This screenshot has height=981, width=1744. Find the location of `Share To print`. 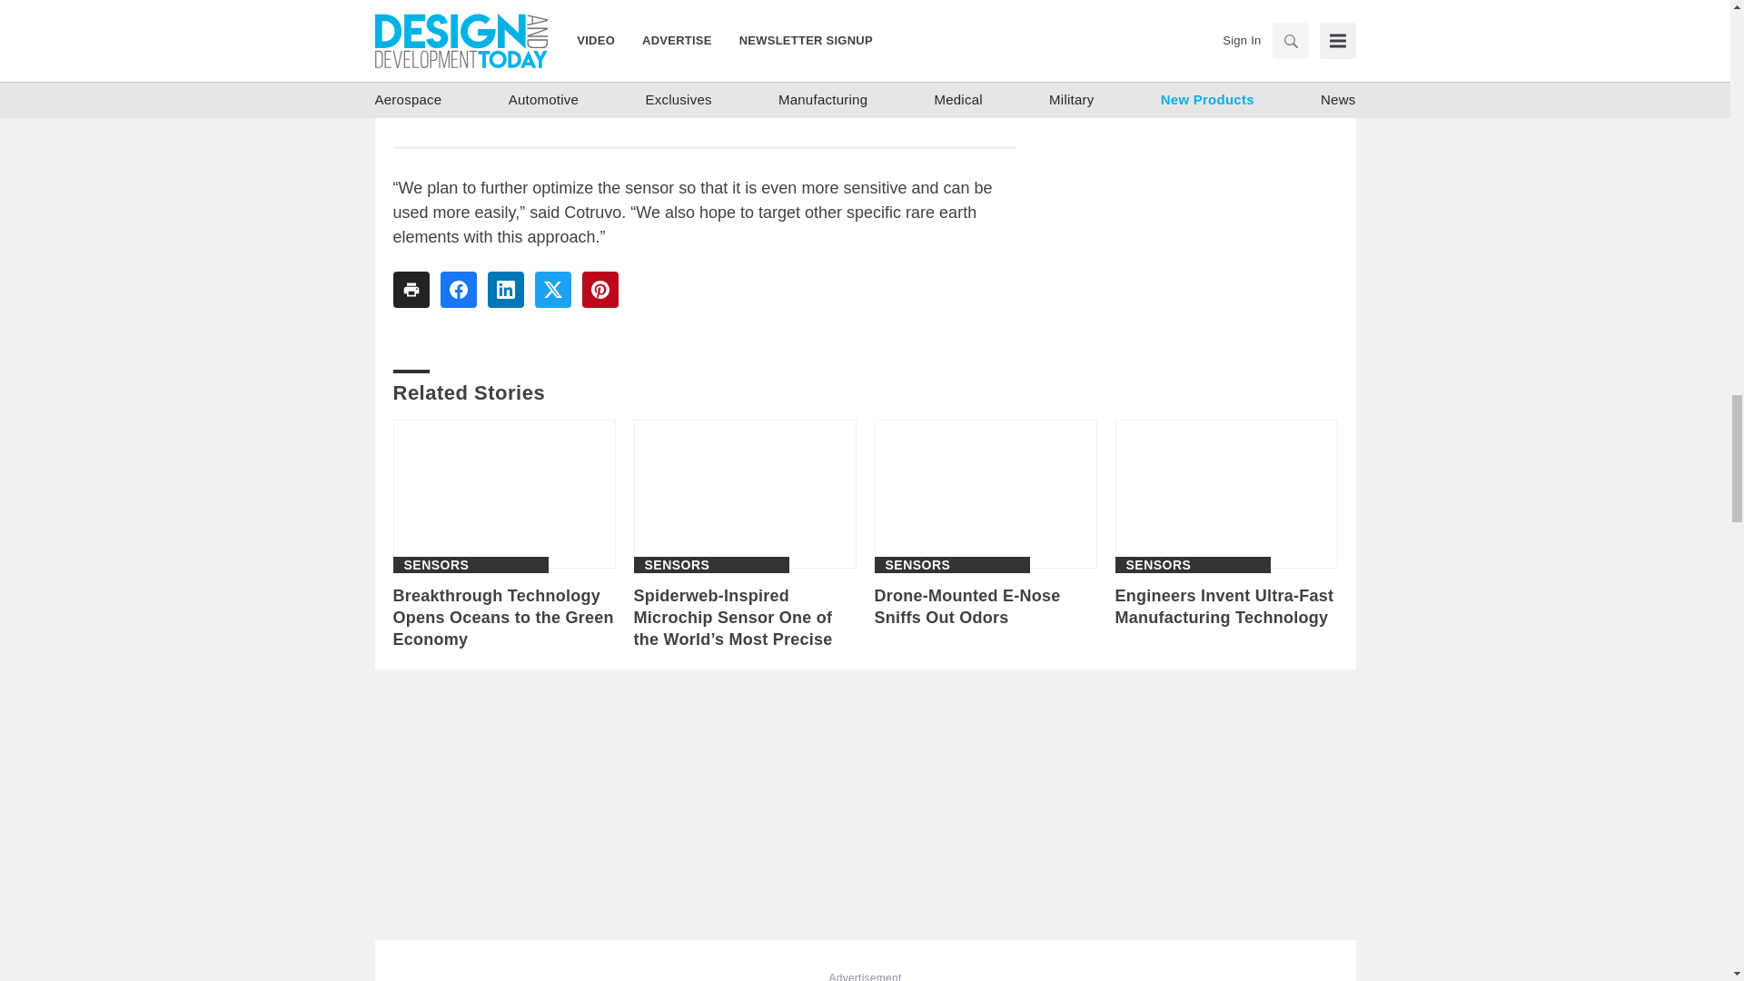

Share To print is located at coordinates (411, 290).